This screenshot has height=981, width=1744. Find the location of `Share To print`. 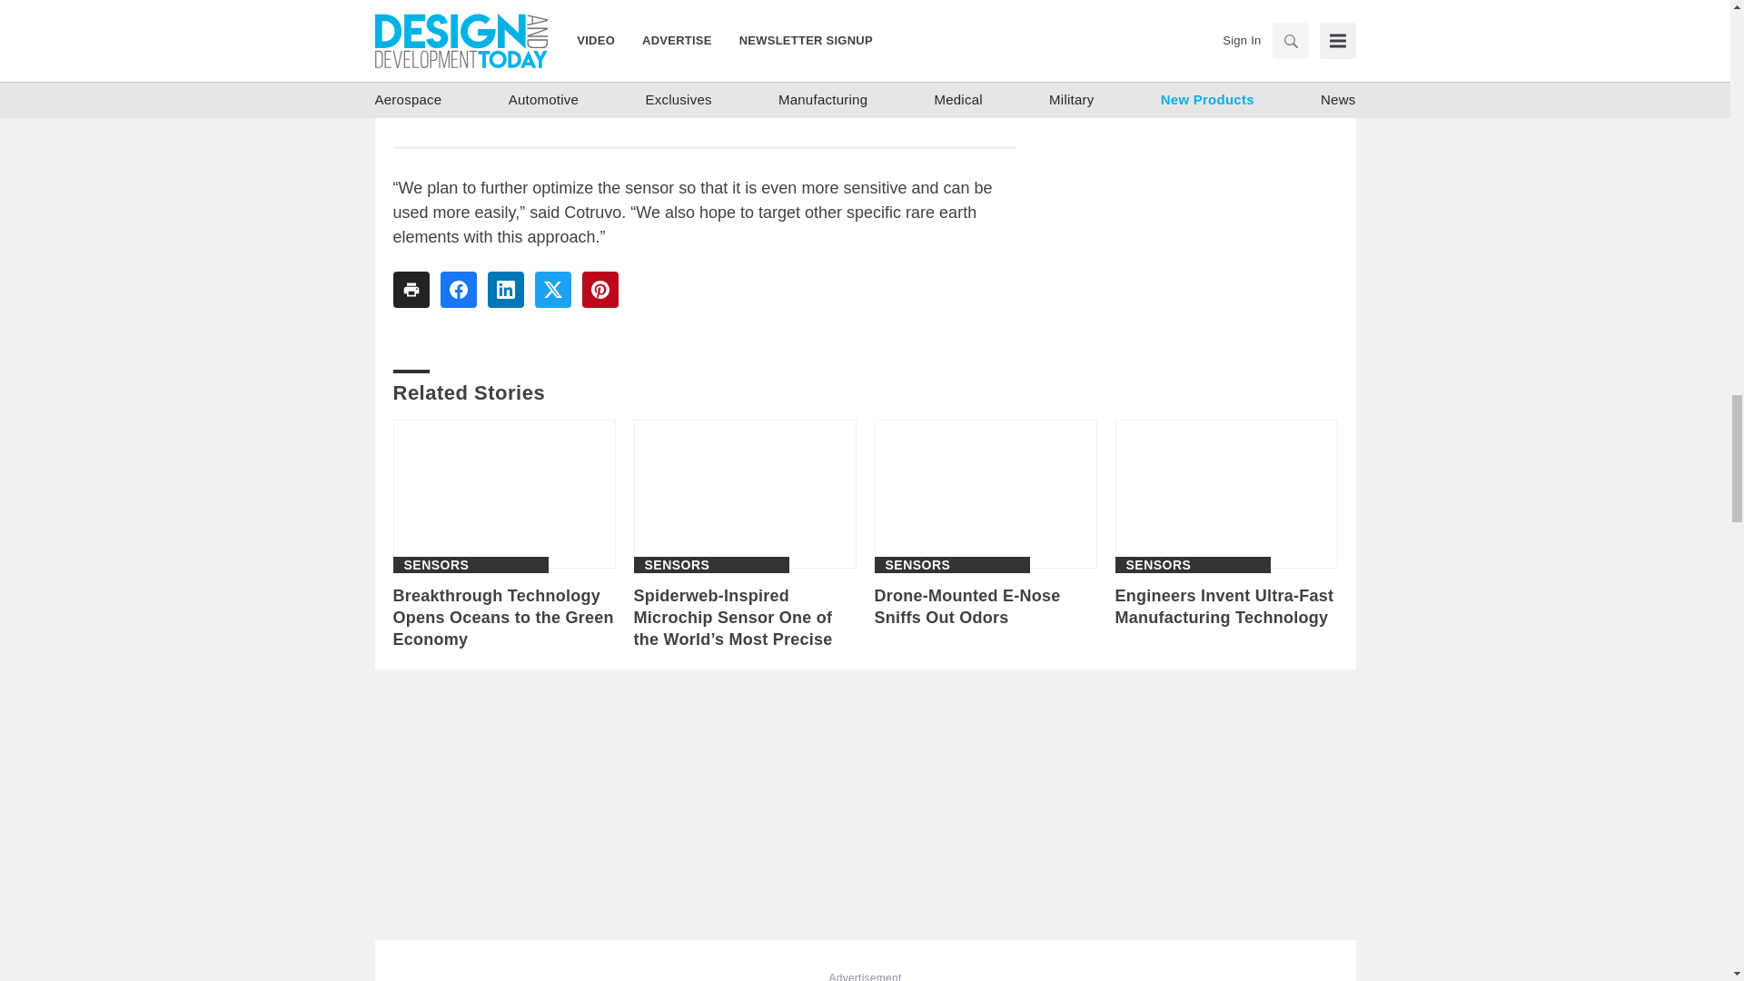

Share To print is located at coordinates (411, 290).